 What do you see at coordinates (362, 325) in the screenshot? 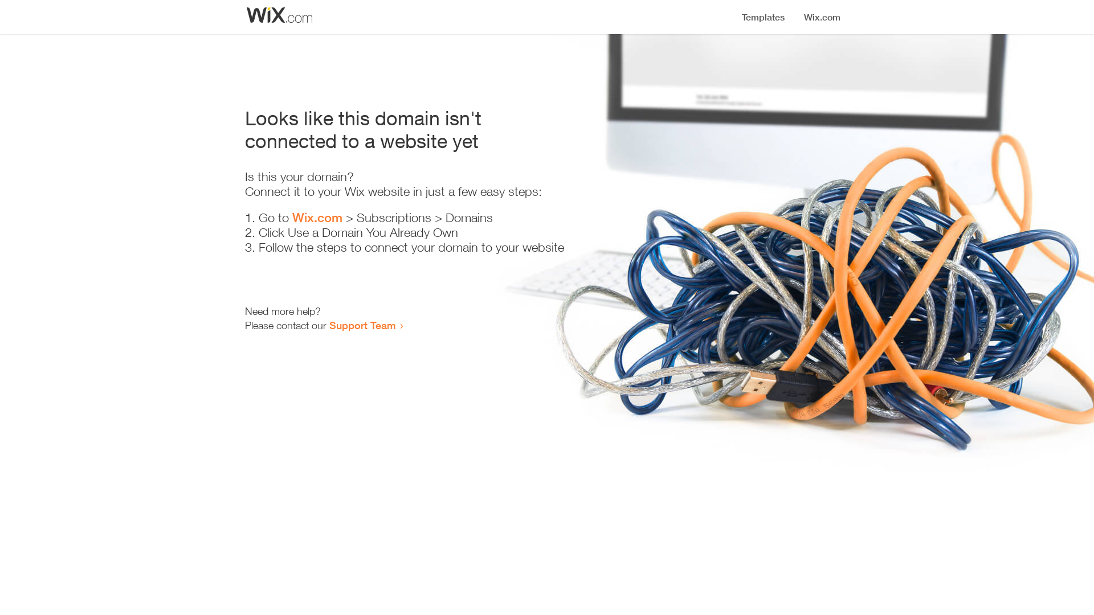
I see `Support Team` at bounding box center [362, 325].